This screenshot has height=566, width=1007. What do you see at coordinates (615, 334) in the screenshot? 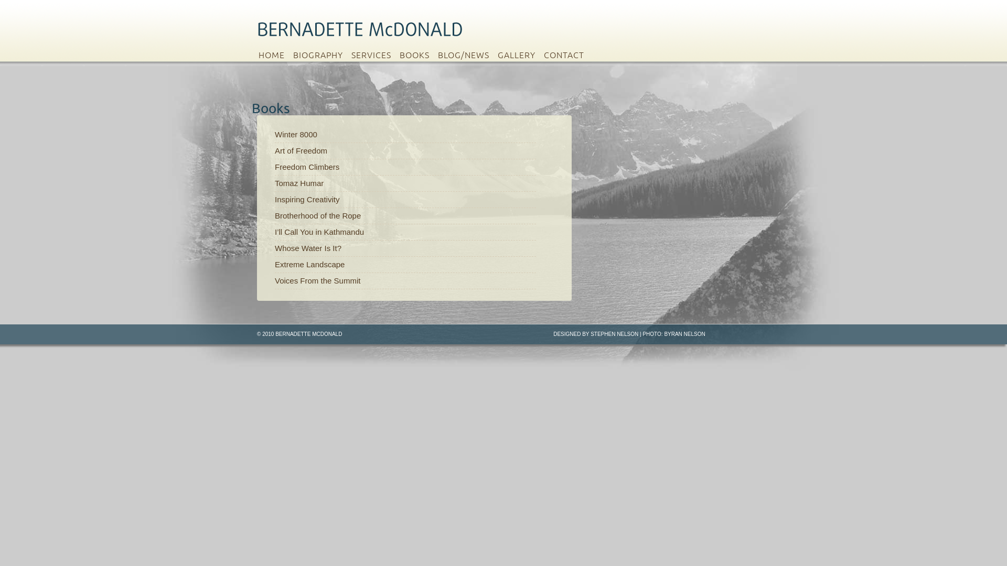
I see `STEPHEN NELSON` at bounding box center [615, 334].